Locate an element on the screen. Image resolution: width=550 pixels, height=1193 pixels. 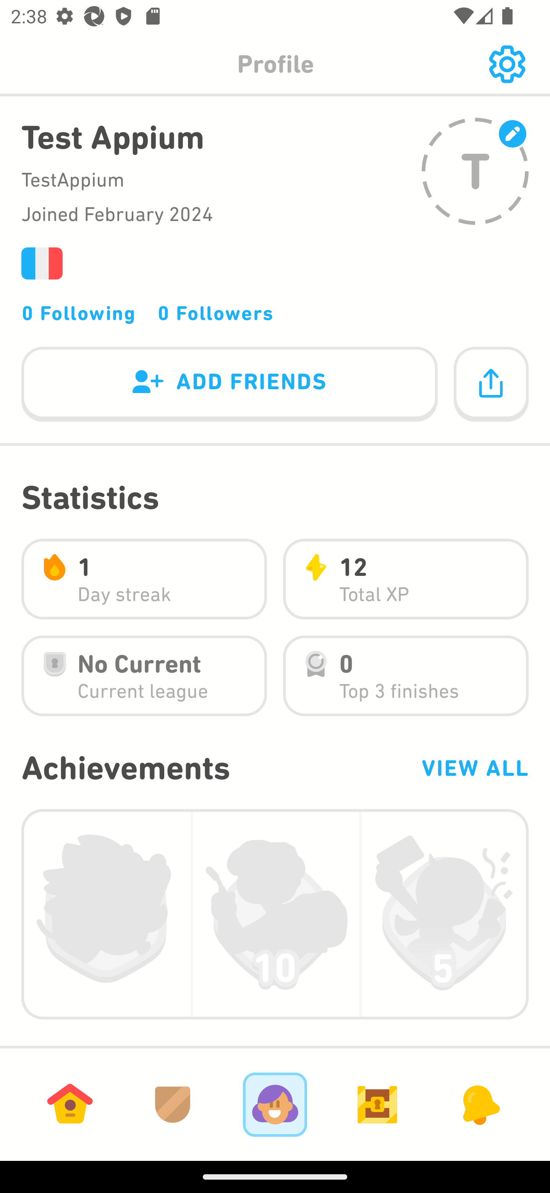
VIEW ALL is located at coordinates (474, 768).